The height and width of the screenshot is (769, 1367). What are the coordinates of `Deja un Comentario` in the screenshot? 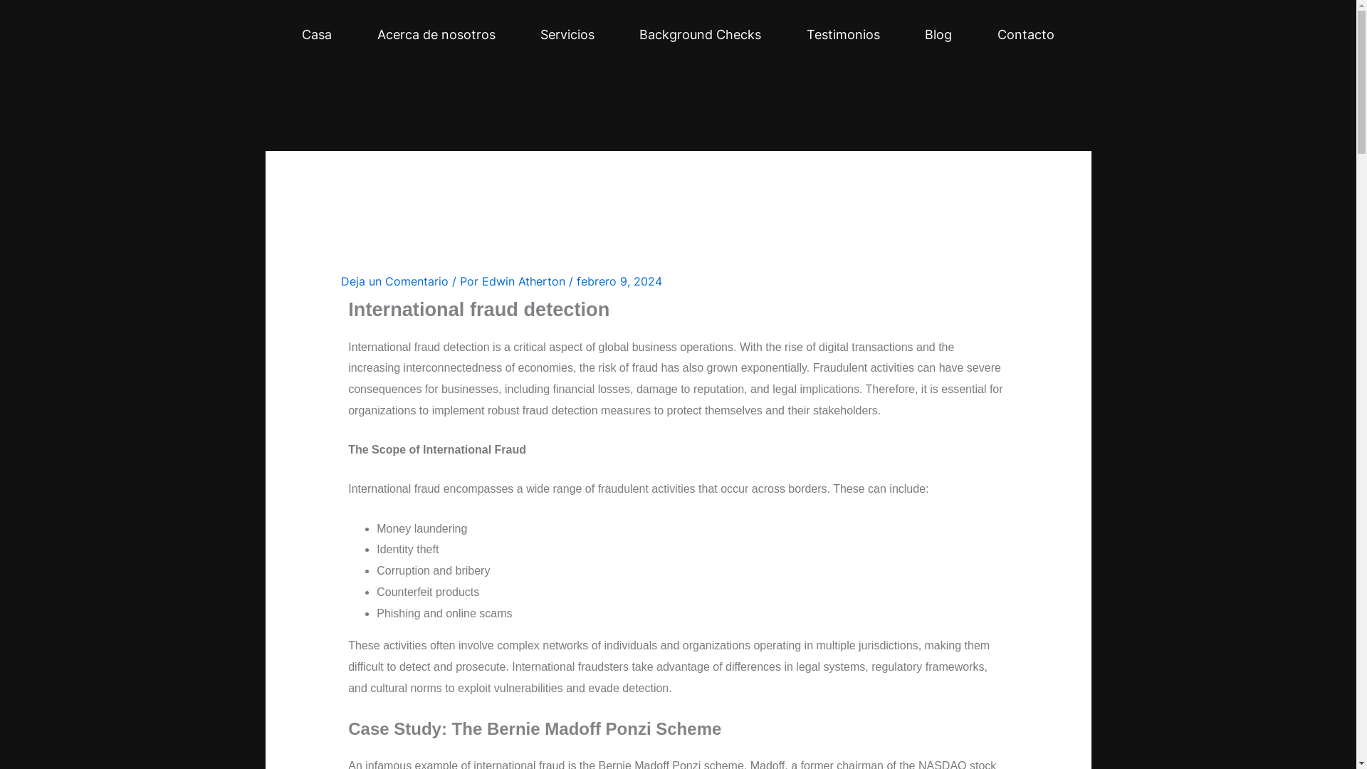 It's located at (85, 155).